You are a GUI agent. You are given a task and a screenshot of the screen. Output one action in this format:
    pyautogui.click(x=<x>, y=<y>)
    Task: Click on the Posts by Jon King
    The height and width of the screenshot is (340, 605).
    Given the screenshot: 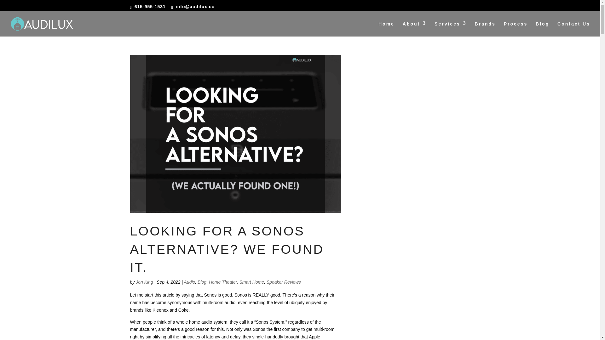 What is the action you would take?
    pyautogui.click(x=144, y=282)
    